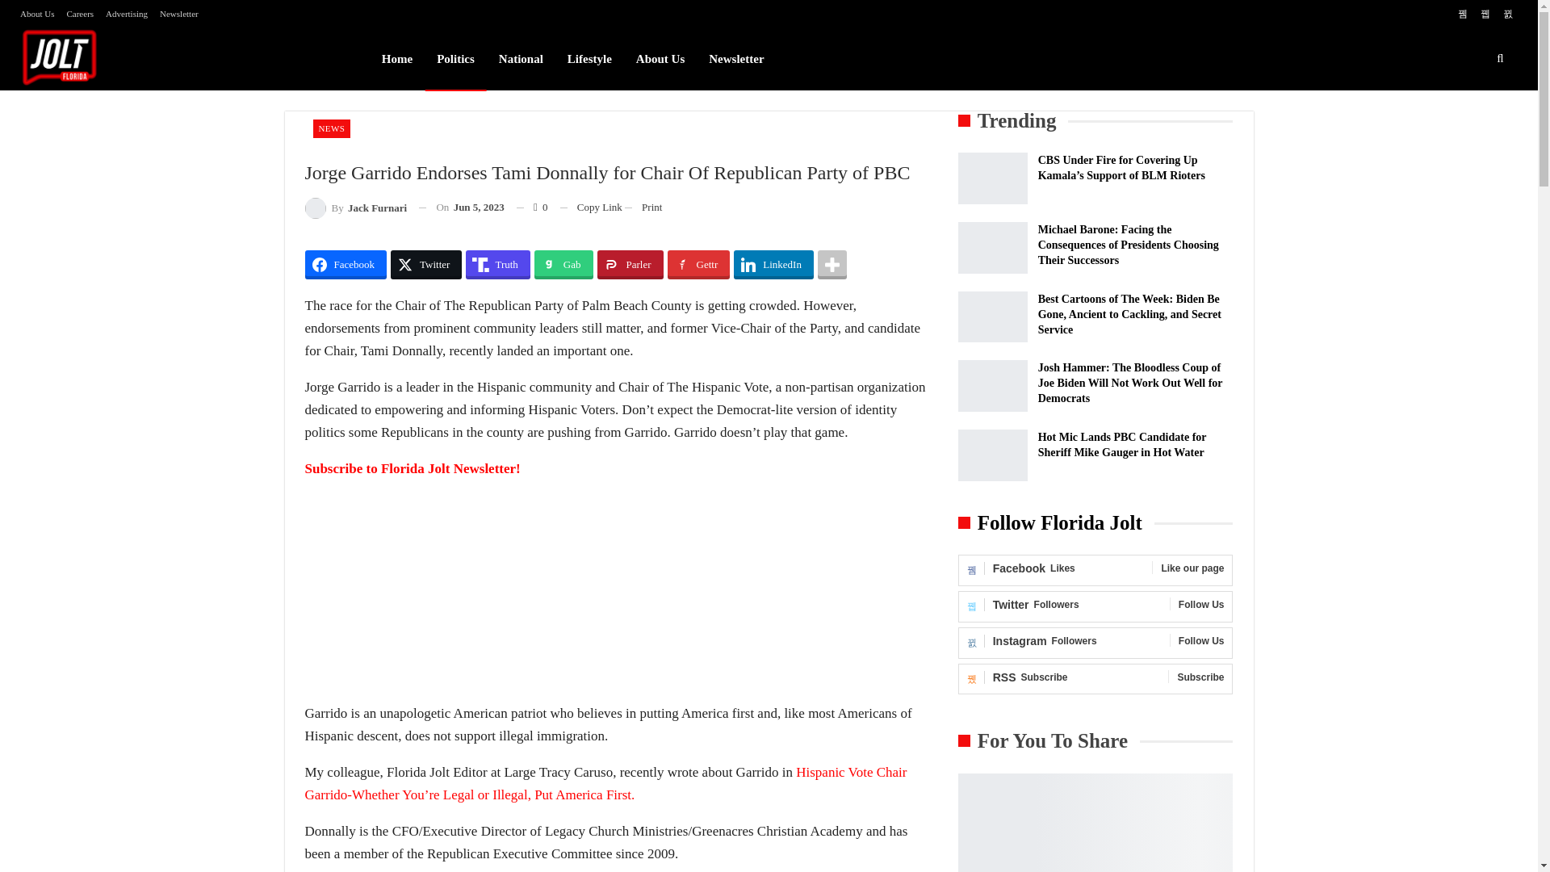 The width and height of the screenshot is (1550, 872). What do you see at coordinates (455, 58) in the screenshot?
I see `Politics` at bounding box center [455, 58].